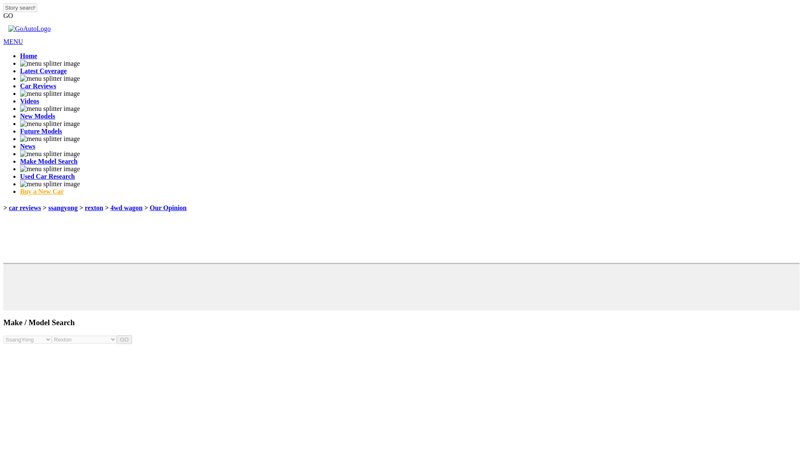  Describe the element at coordinates (28, 56) in the screenshot. I see `Home` at that location.